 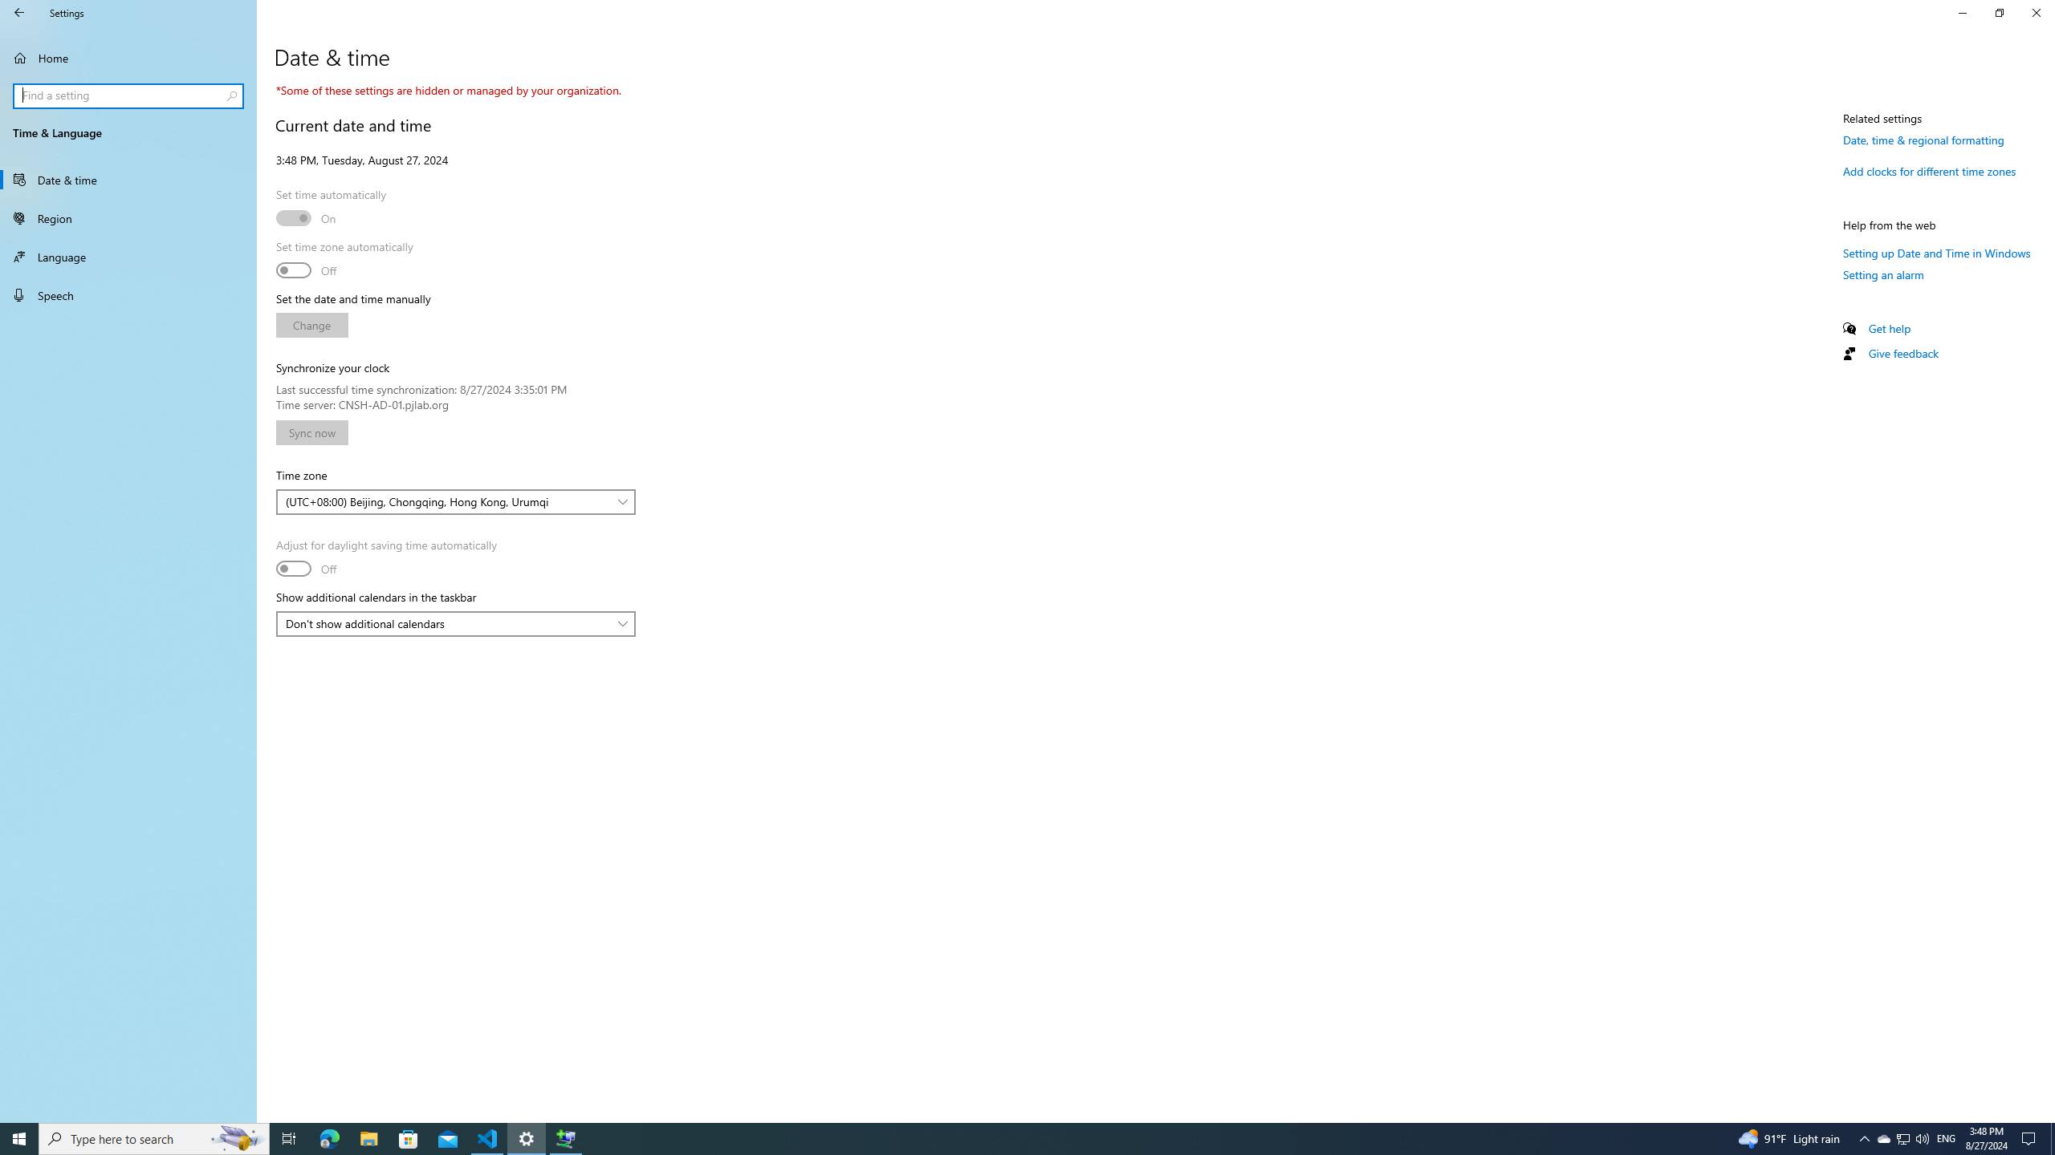 What do you see at coordinates (128, 218) in the screenshot?
I see `Region` at bounding box center [128, 218].